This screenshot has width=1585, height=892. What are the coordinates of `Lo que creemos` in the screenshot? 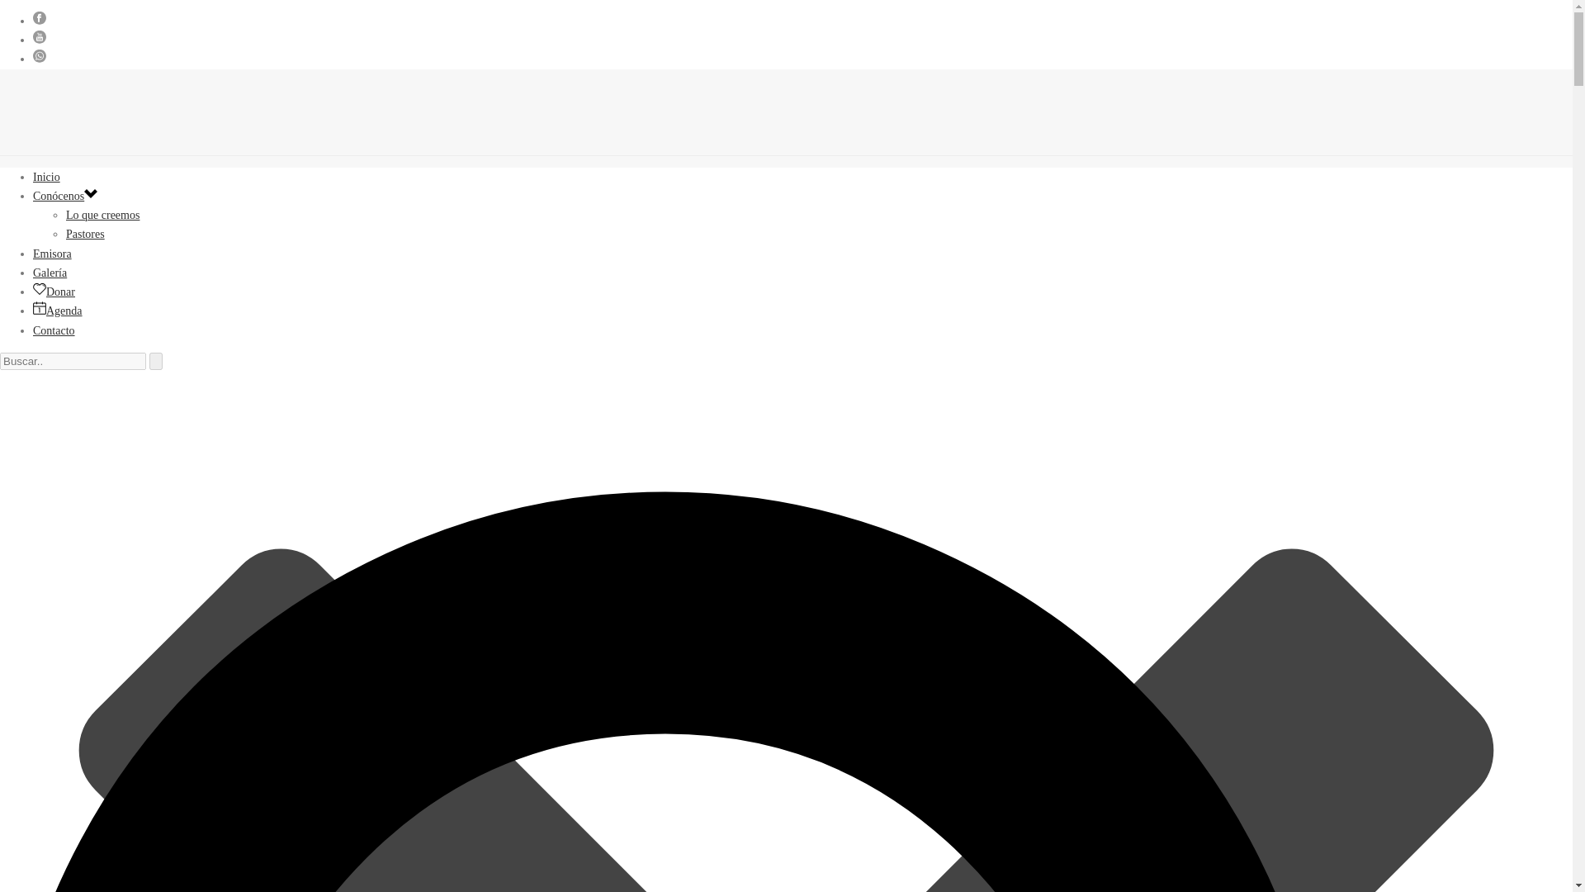 It's located at (102, 215).